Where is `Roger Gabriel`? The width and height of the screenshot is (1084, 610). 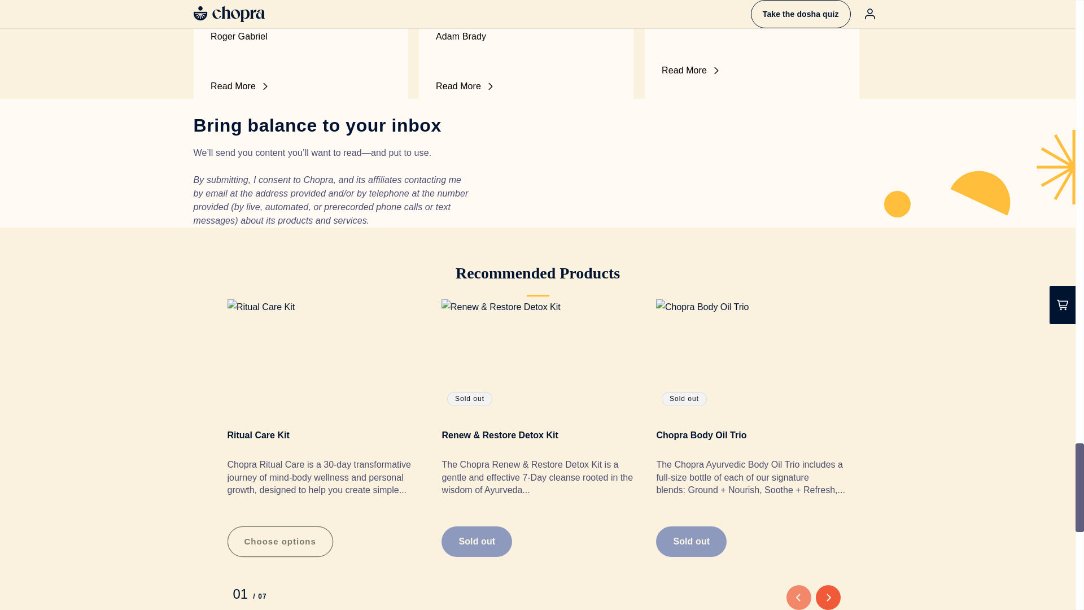 Roger Gabriel is located at coordinates (300, 36).